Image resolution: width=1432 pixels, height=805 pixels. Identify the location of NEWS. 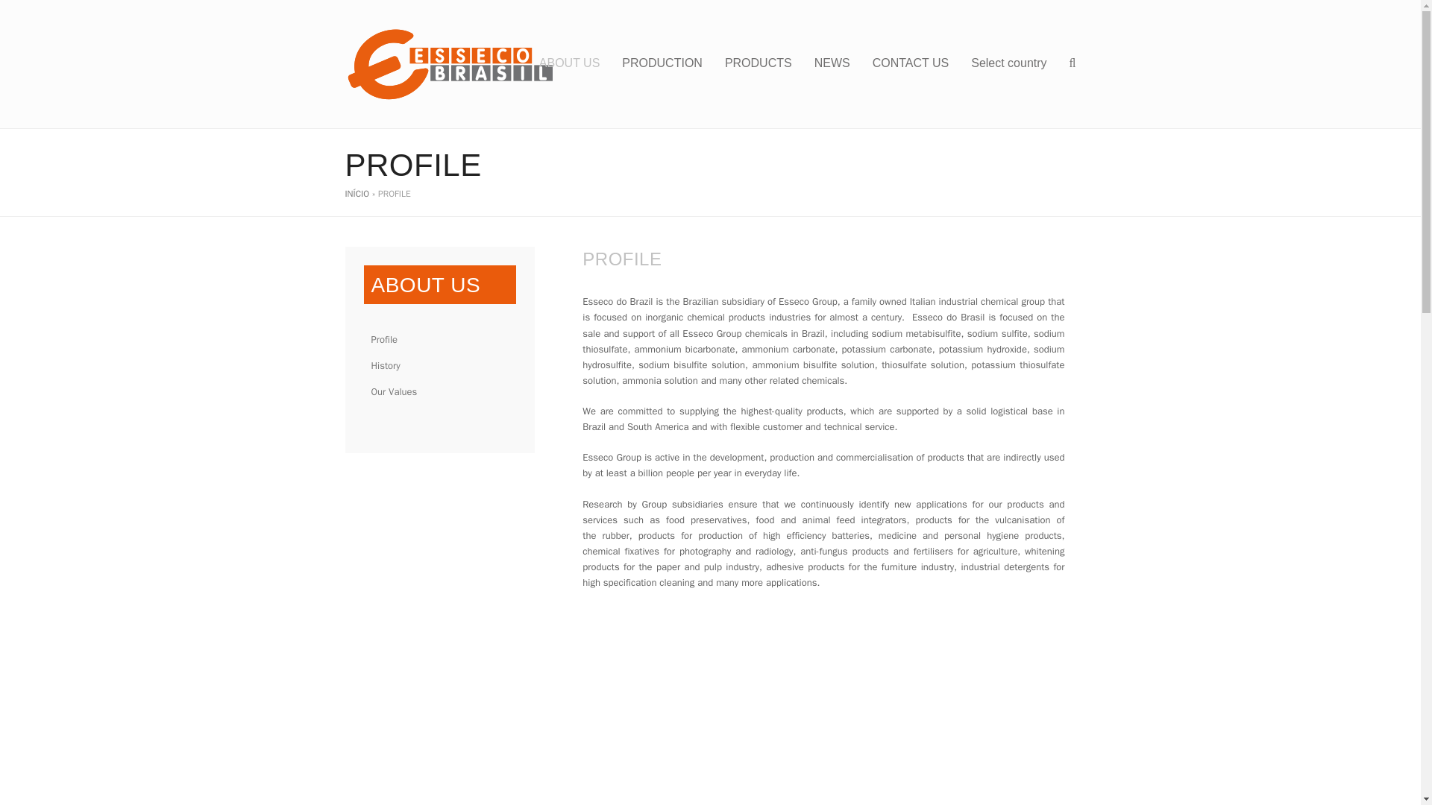
(832, 64).